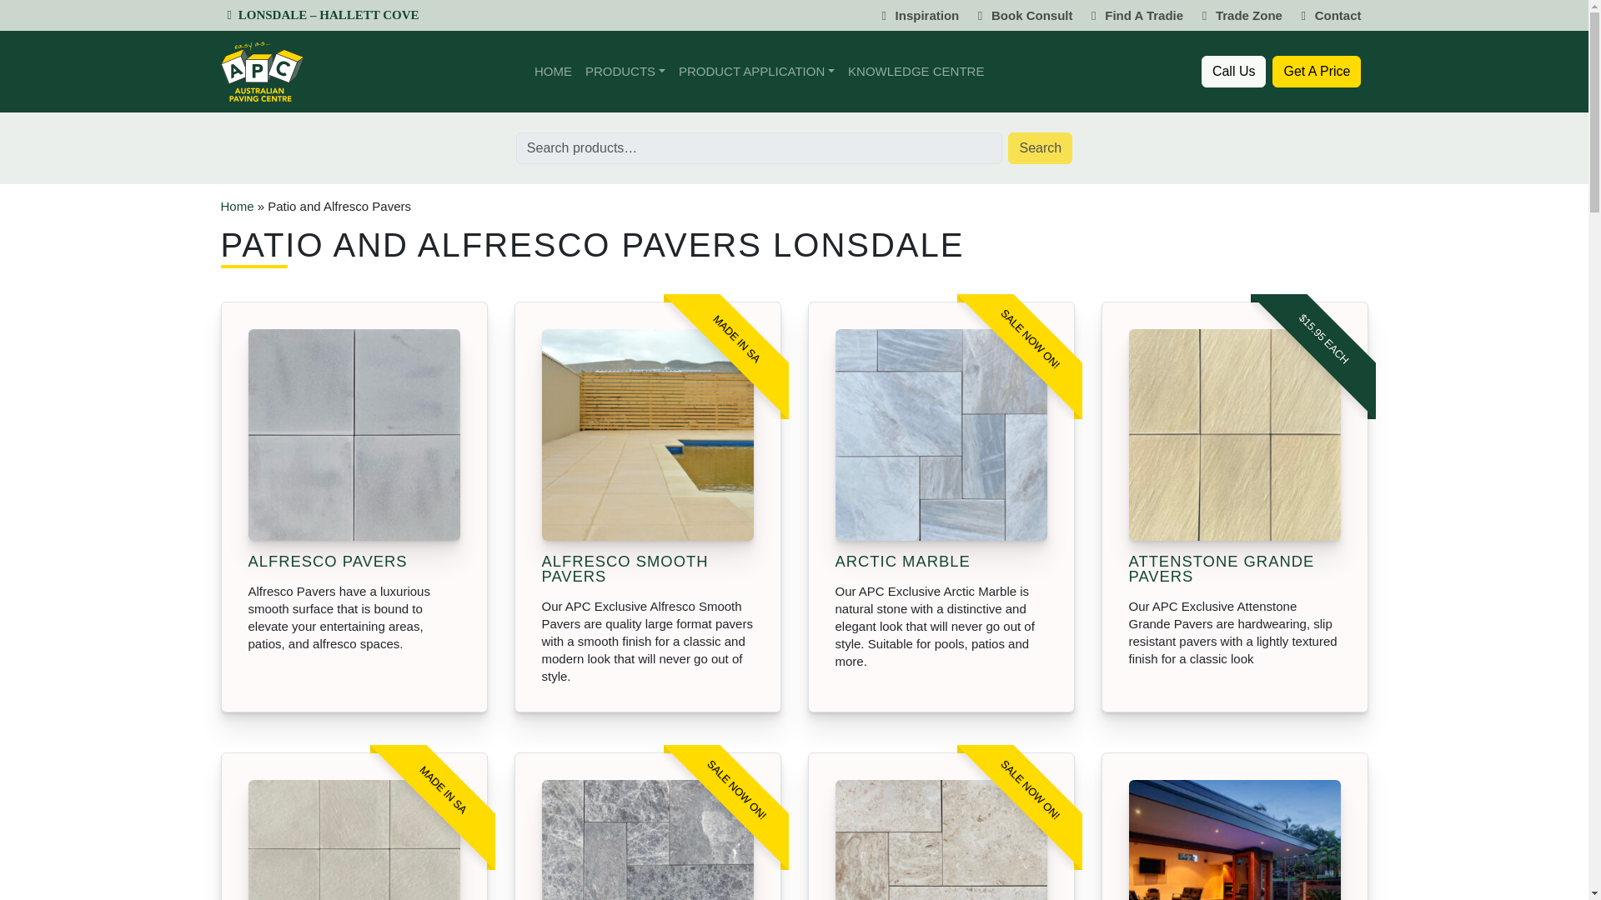  What do you see at coordinates (1239, 15) in the screenshot?
I see `Trade Zone` at bounding box center [1239, 15].